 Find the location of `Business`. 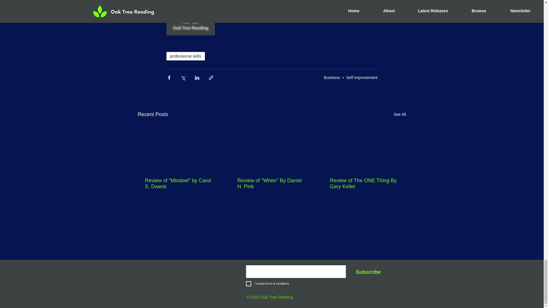

Business is located at coordinates (332, 77).